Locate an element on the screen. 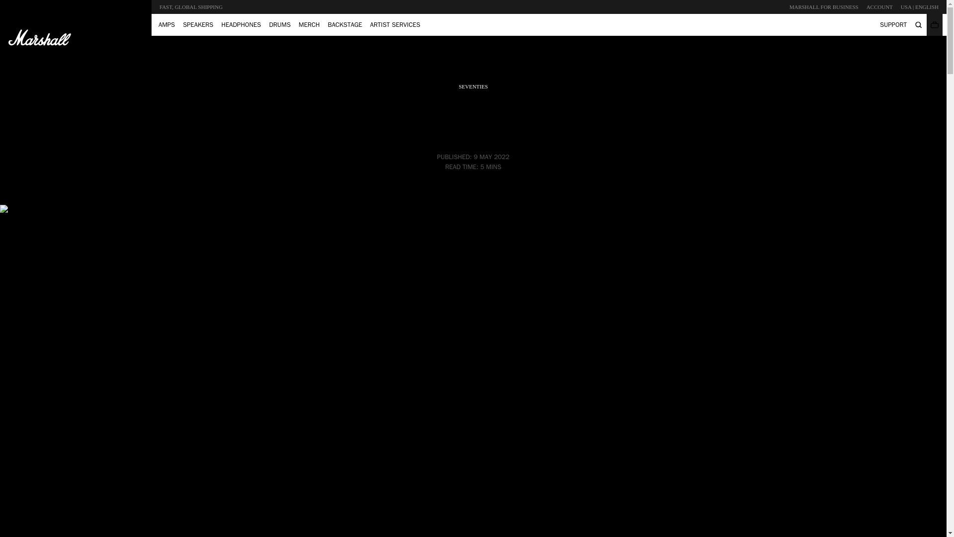 The image size is (954, 537). HEADPHONES is located at coordinates (241, 24).